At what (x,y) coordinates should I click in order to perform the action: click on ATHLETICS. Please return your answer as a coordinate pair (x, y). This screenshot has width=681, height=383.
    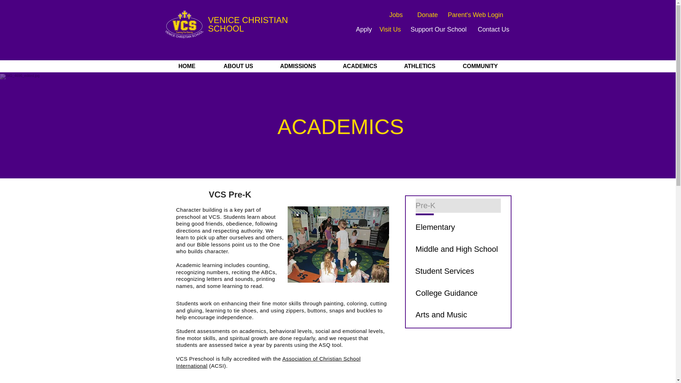
    Looking at the image, I should click on (420, 66).